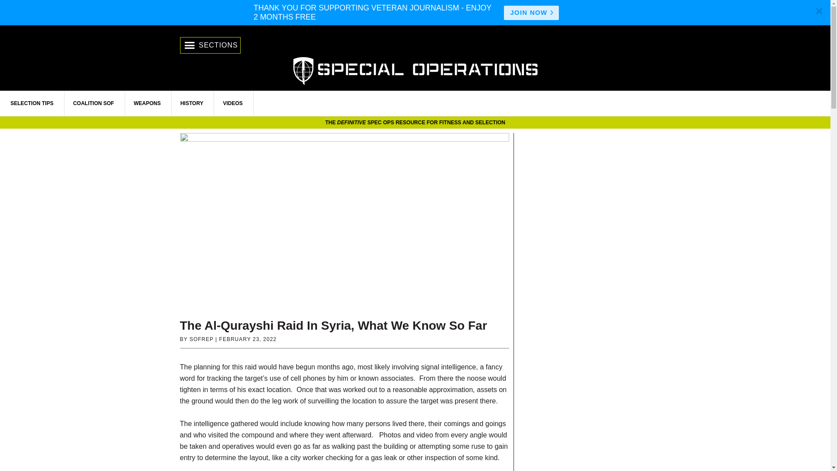 The image size is (837, 471). Describe the element at coordinates (233, 103) in the screenshot. I see `VIDEOS` at that location.